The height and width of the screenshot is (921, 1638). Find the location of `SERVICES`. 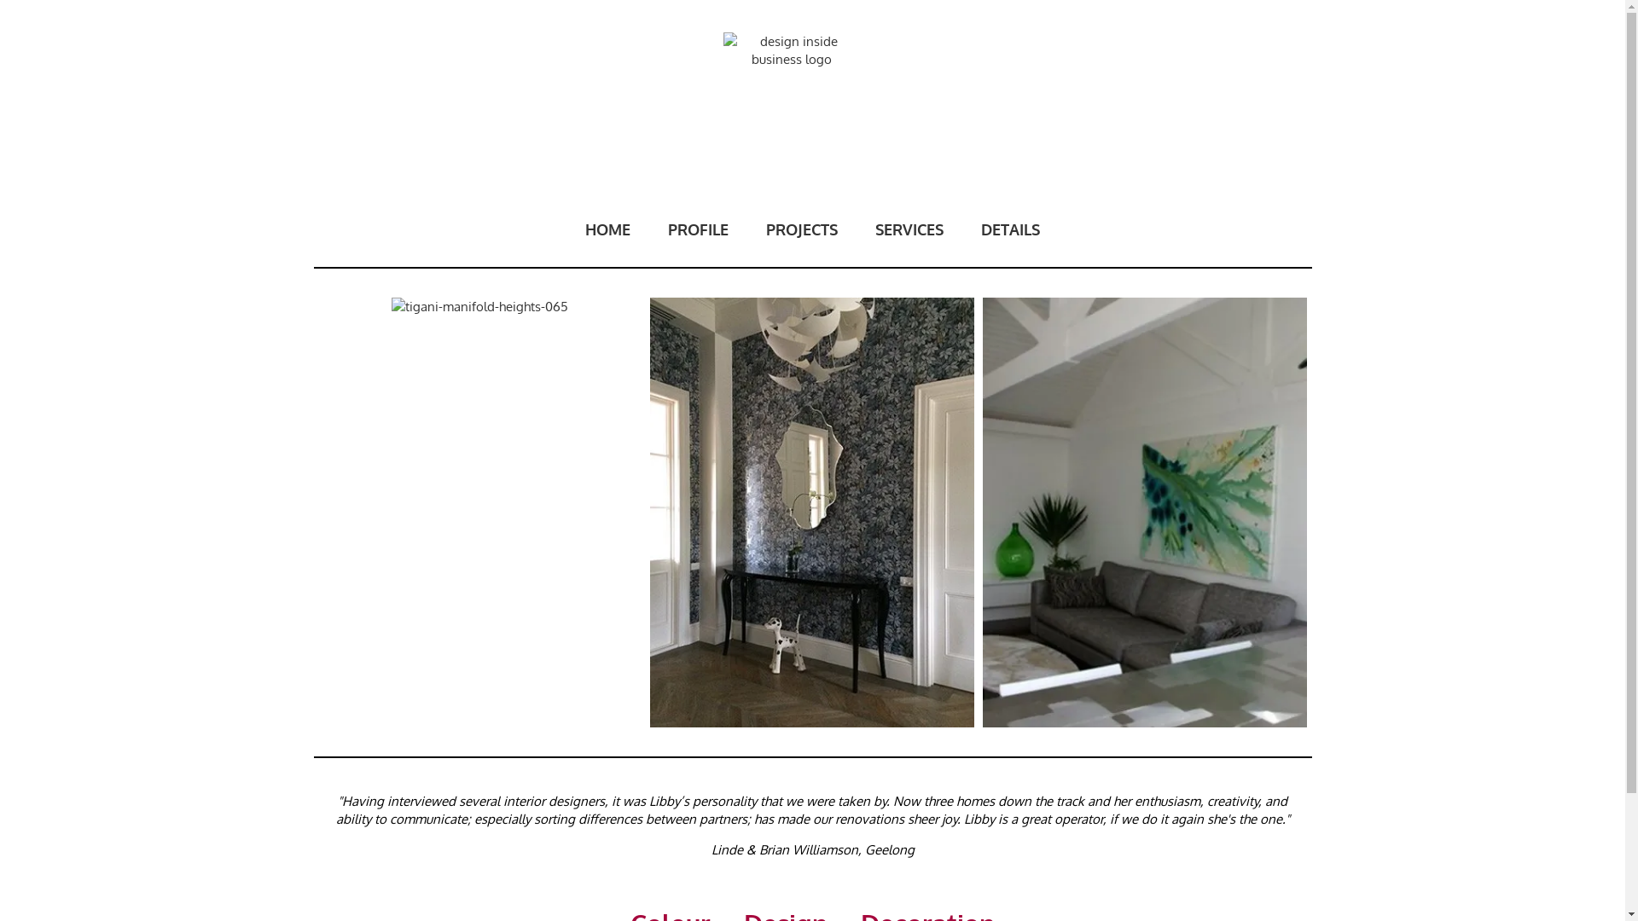

SERVICES is located at coordinates (909, 229).